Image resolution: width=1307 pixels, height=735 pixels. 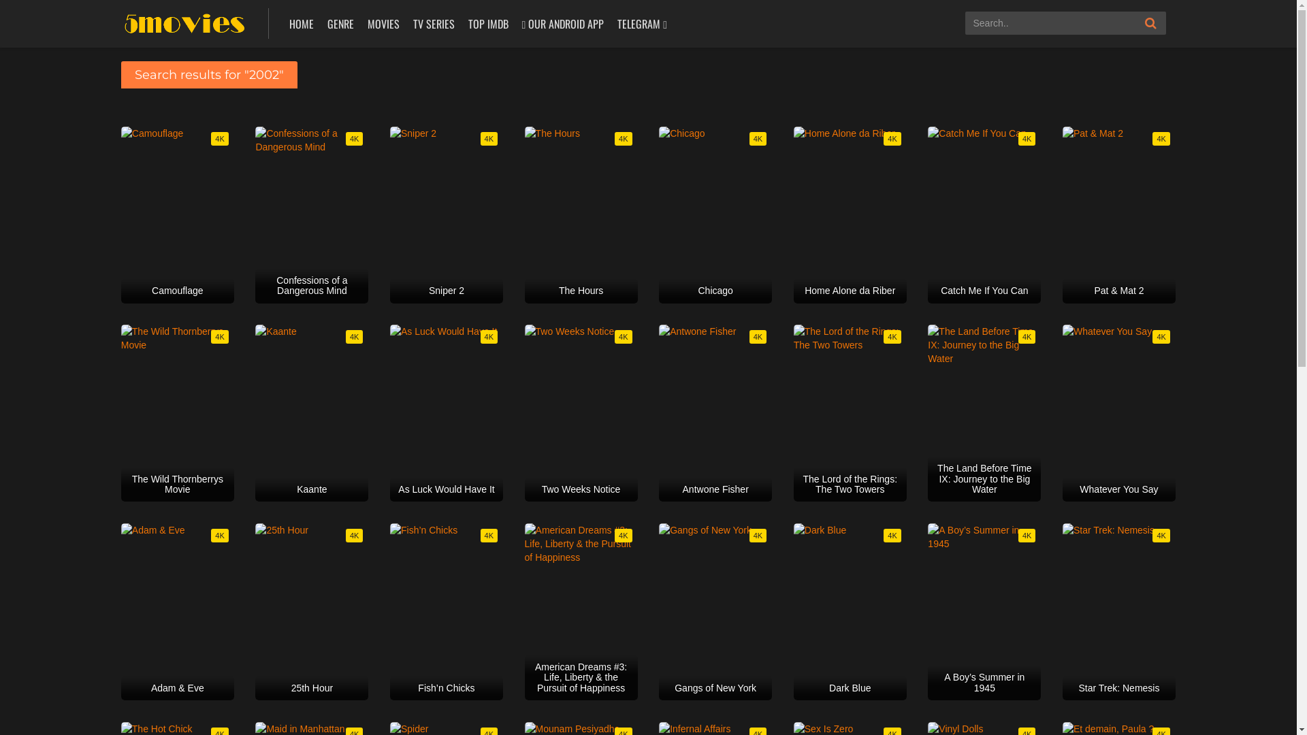 What do you see at coordinates (383, 24) in the screenshot?
I see `MOVIES` at bounding box center [383, 24].